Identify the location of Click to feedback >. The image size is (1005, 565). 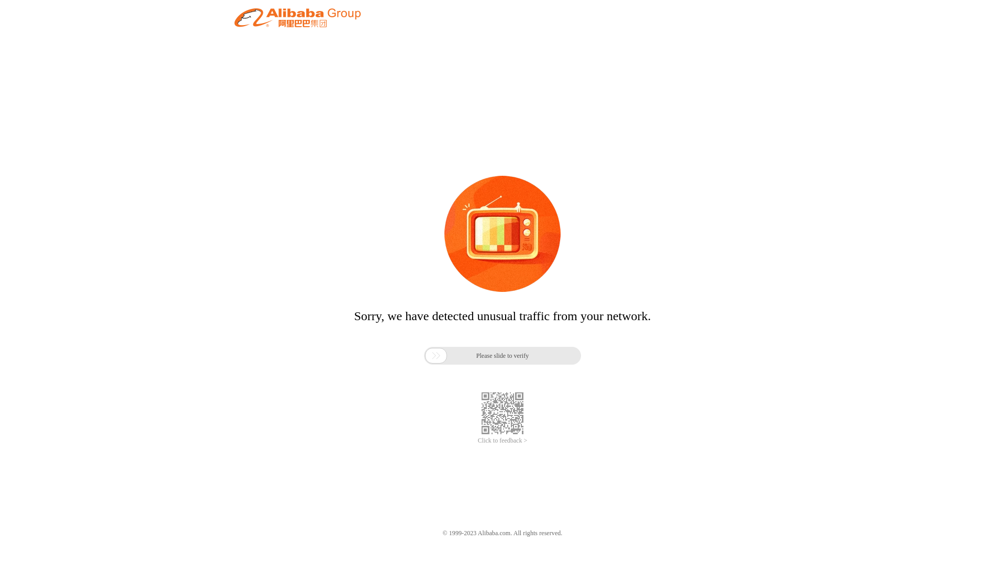
(502, 440).